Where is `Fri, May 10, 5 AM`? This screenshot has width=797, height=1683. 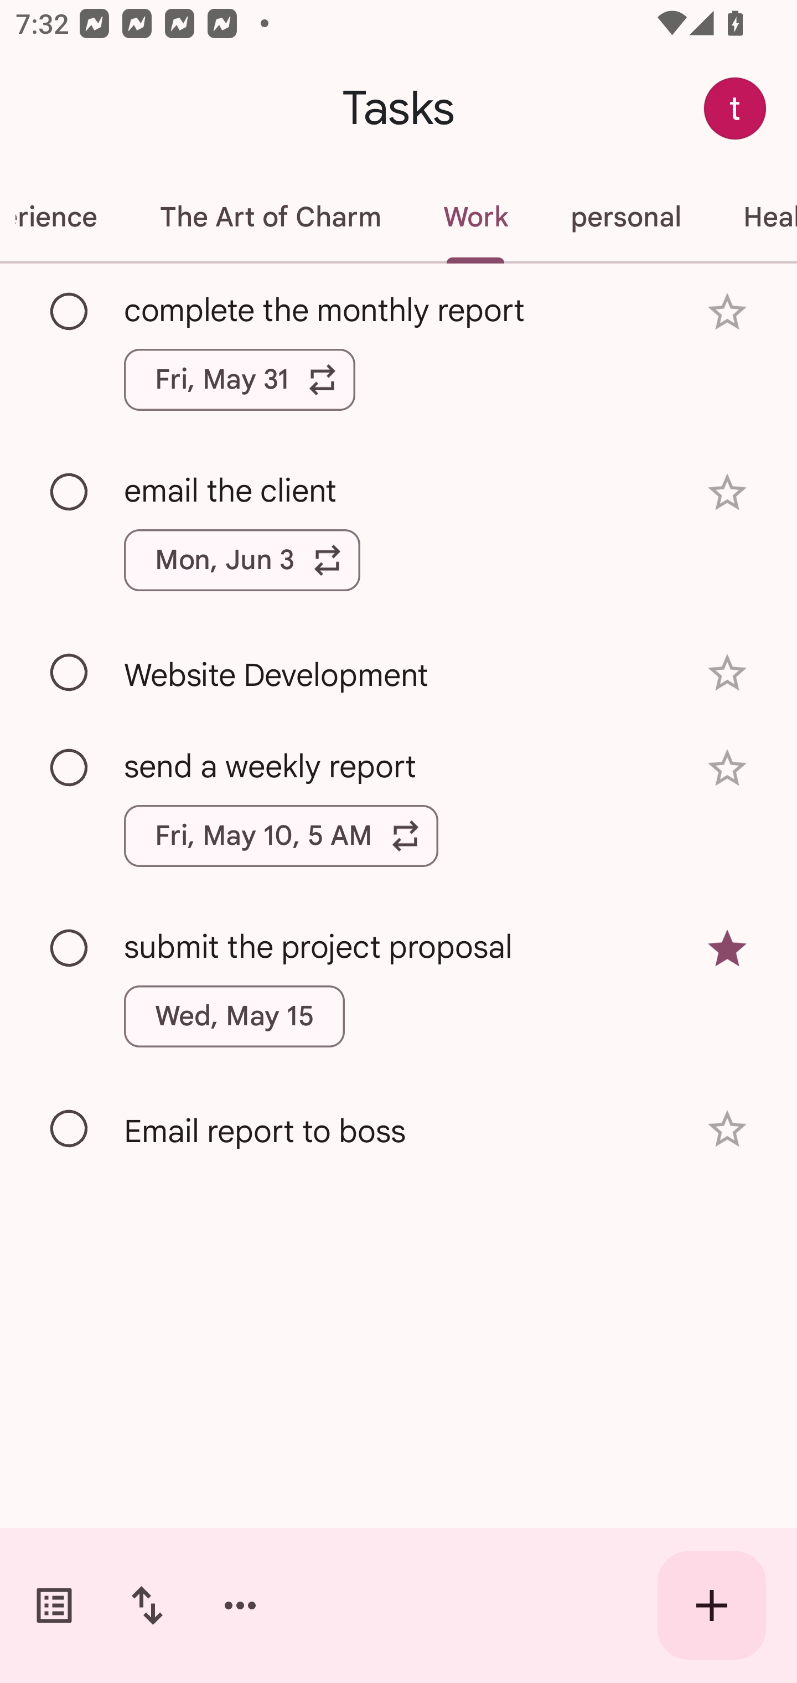
Fri, May 10, 5 AM is located at coordinates (281, 835).